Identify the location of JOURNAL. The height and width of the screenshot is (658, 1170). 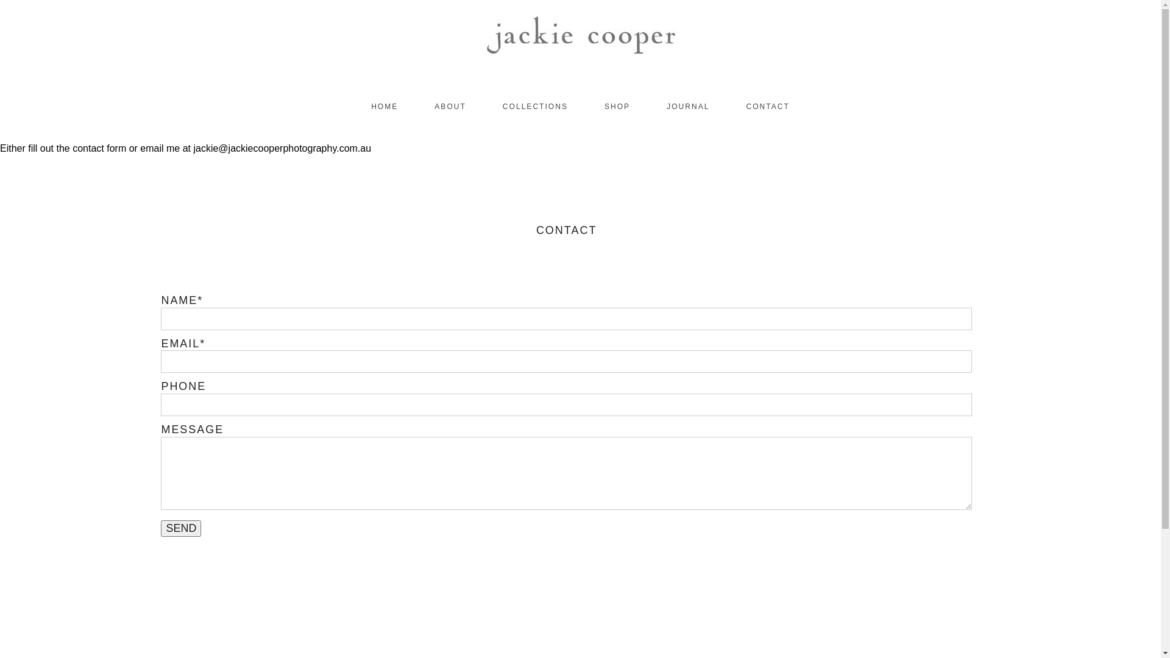
(688, 107).